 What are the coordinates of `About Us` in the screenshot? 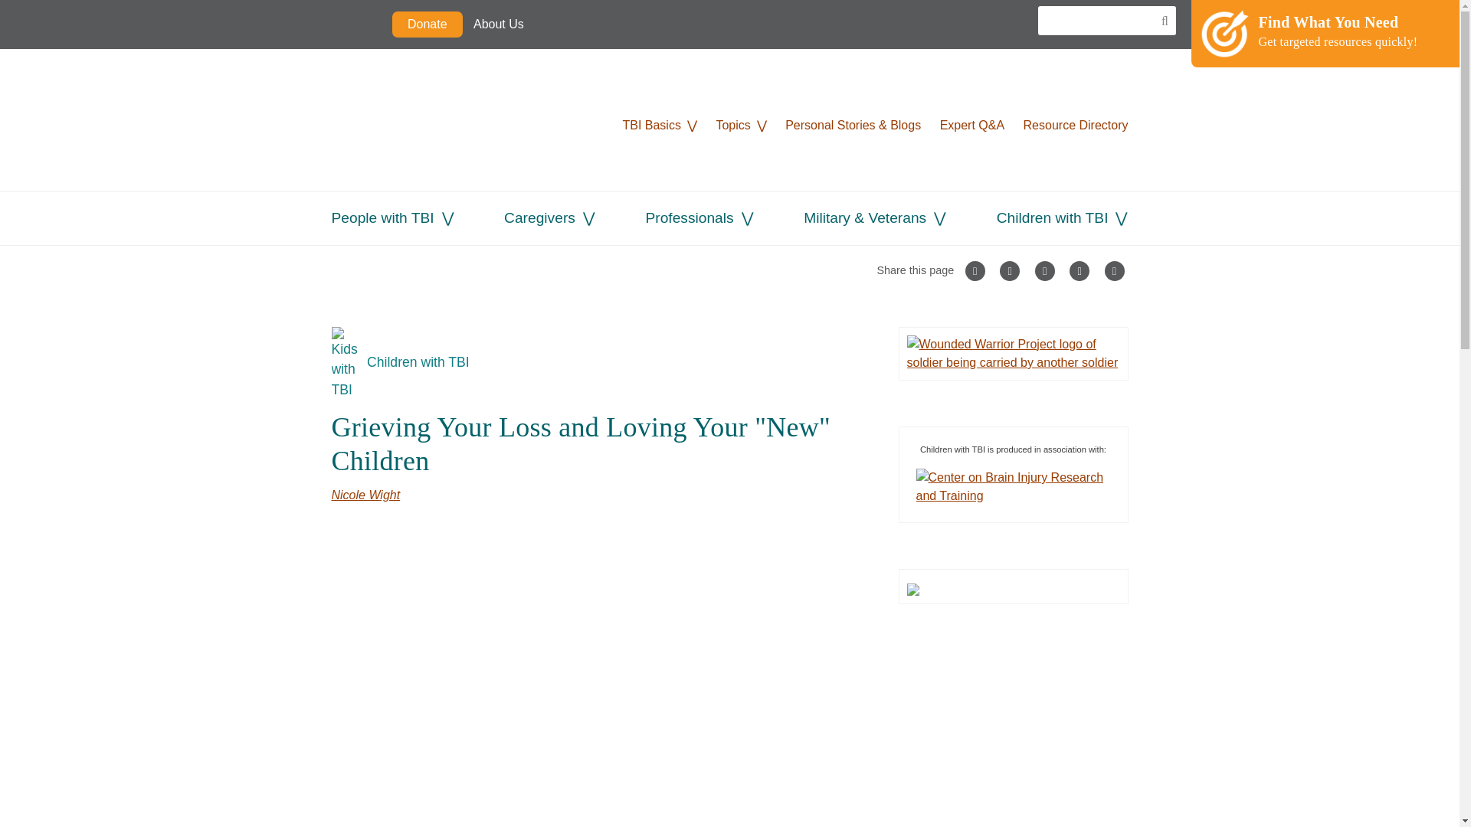 It's located at (498, 25).